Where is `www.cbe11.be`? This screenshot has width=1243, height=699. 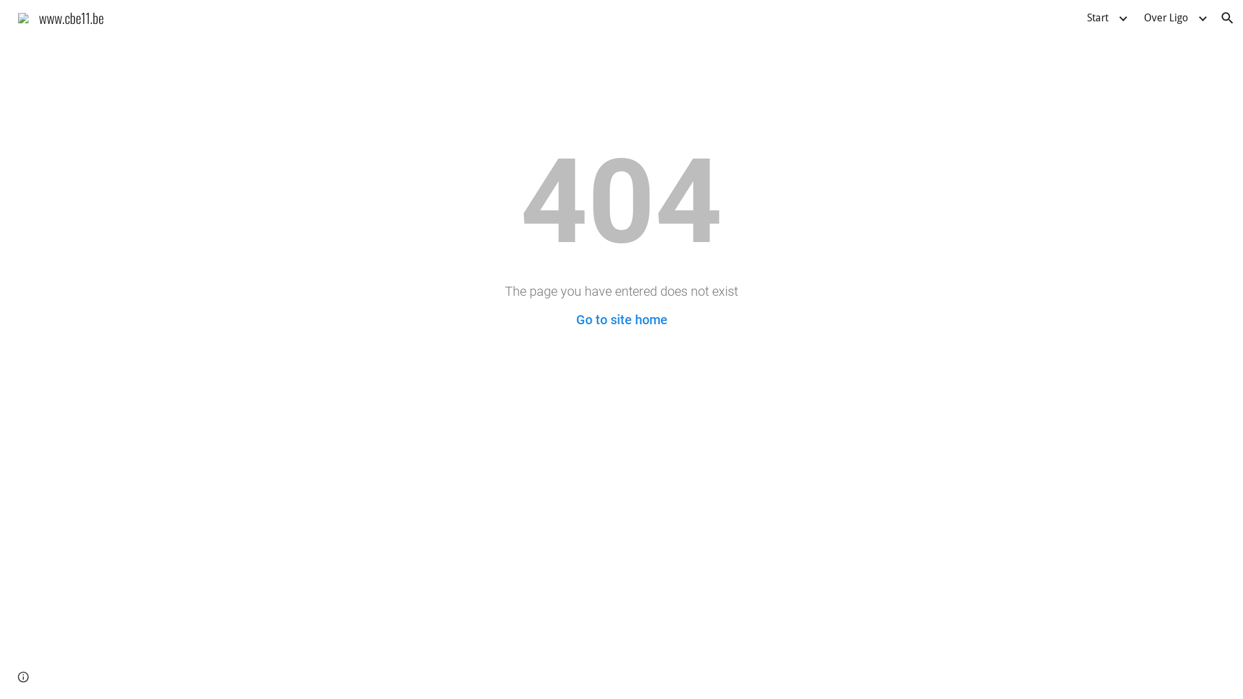 www.cbe11.be is located at coordinates (61, 16).